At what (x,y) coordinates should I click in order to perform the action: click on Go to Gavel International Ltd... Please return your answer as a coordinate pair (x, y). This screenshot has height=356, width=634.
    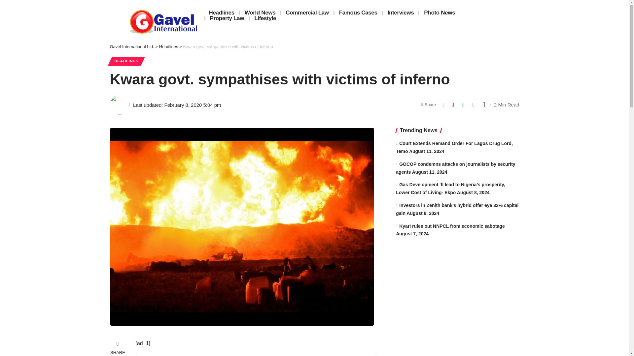
    Looking at the image, I should click on (132, 46).